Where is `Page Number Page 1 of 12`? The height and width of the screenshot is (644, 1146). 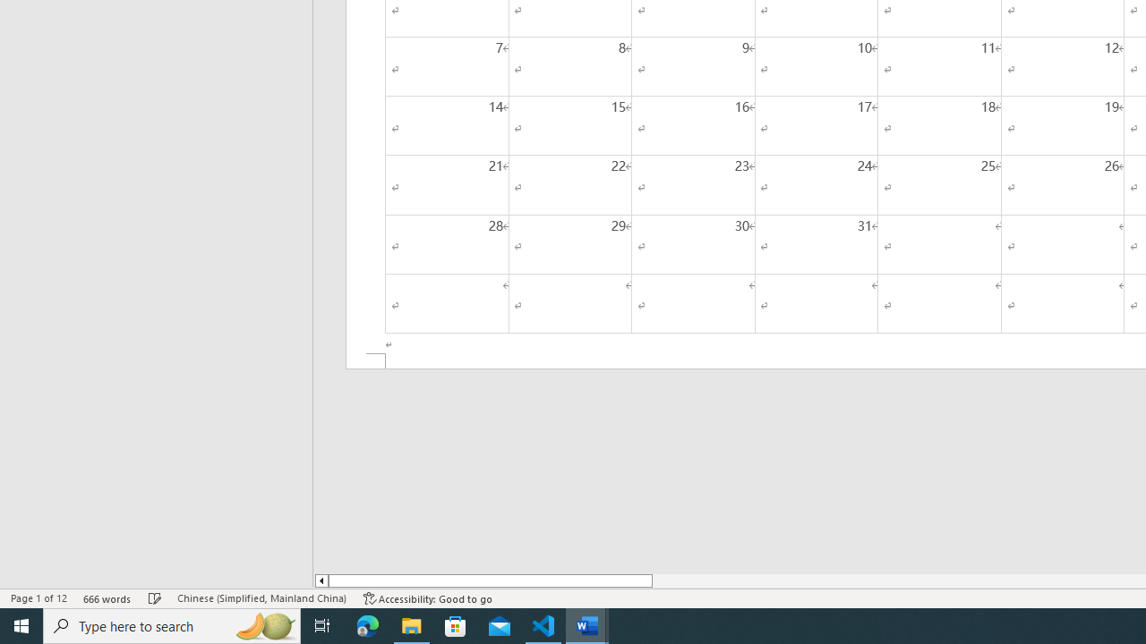
Page Number Page 1 of 12 is located at coordinates (38, 597).